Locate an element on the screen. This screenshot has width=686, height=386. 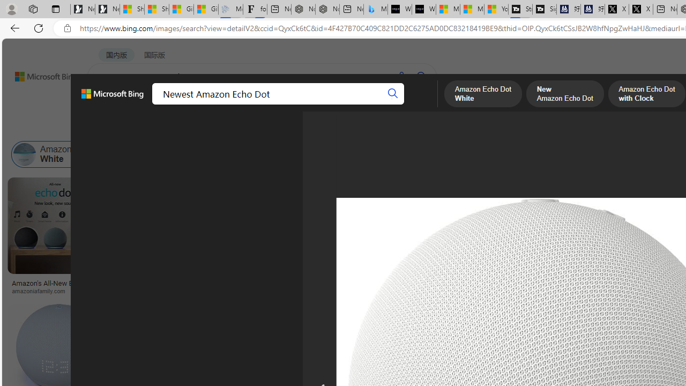
reviewcentralme.com is located at coordinates (337, 291).